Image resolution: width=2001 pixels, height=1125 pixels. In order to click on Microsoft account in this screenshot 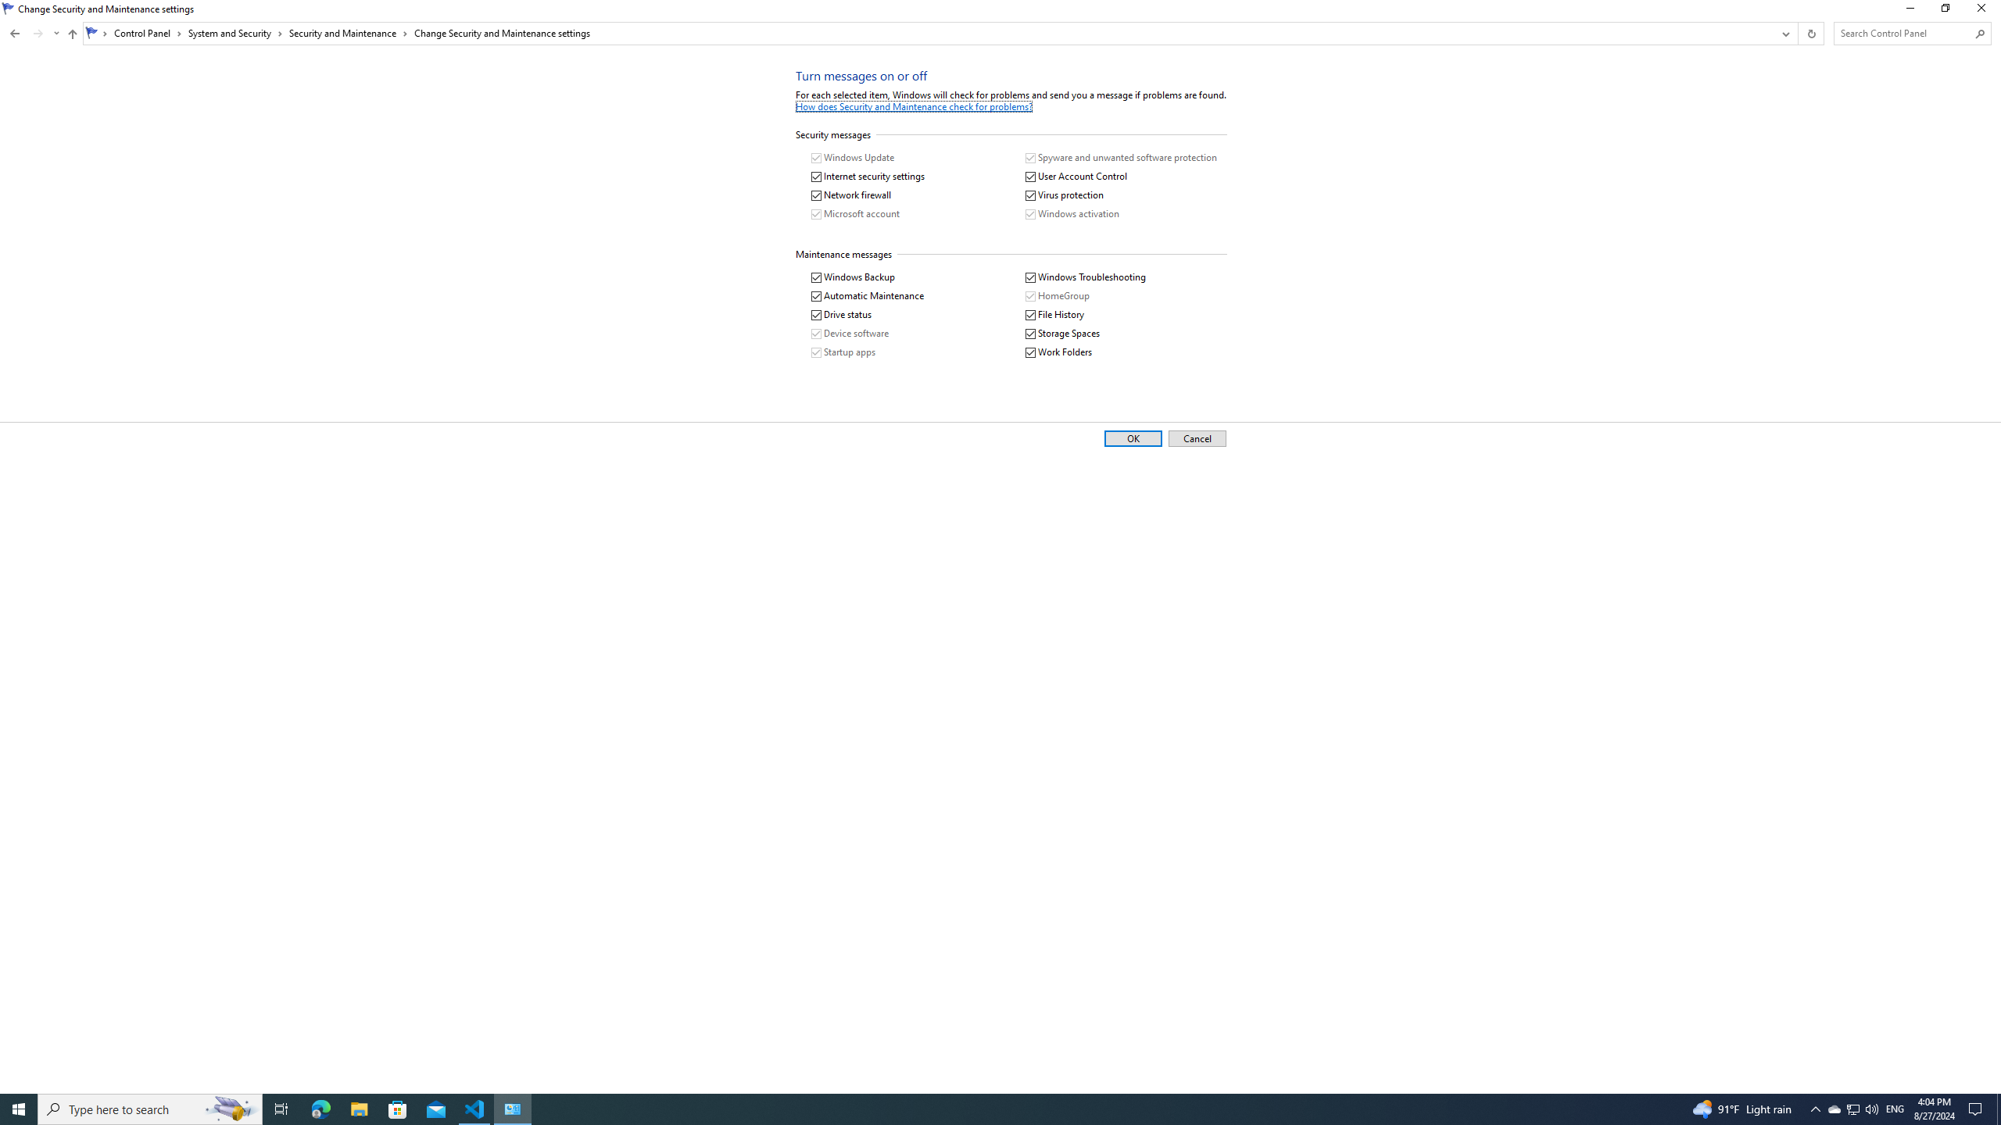, I will do `click(855, 214)`.